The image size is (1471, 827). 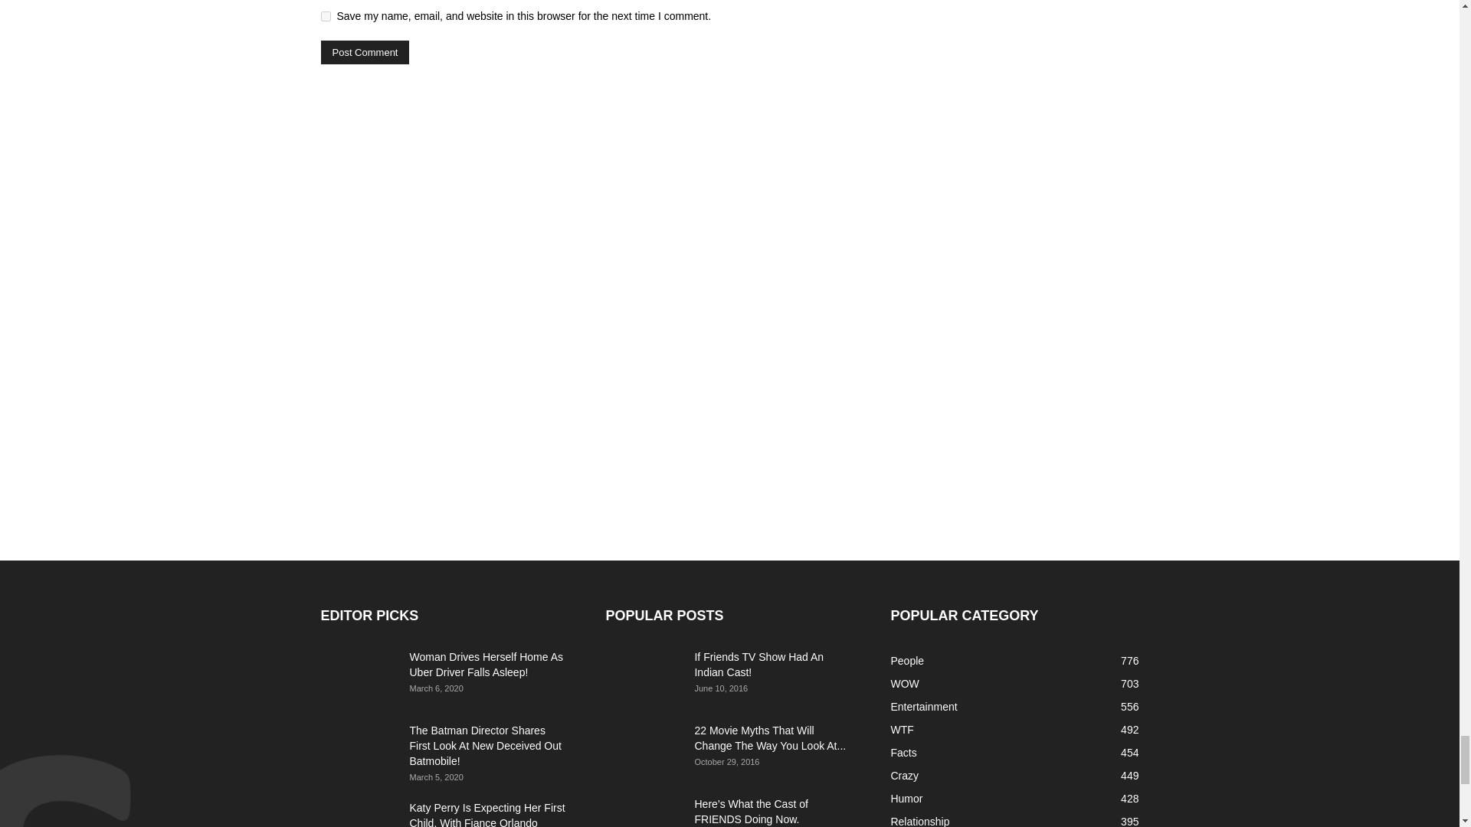 What do you see at coordinates (365, 52) in the screenshot?
I see `Post Comment` at bounding box center [365, 52].